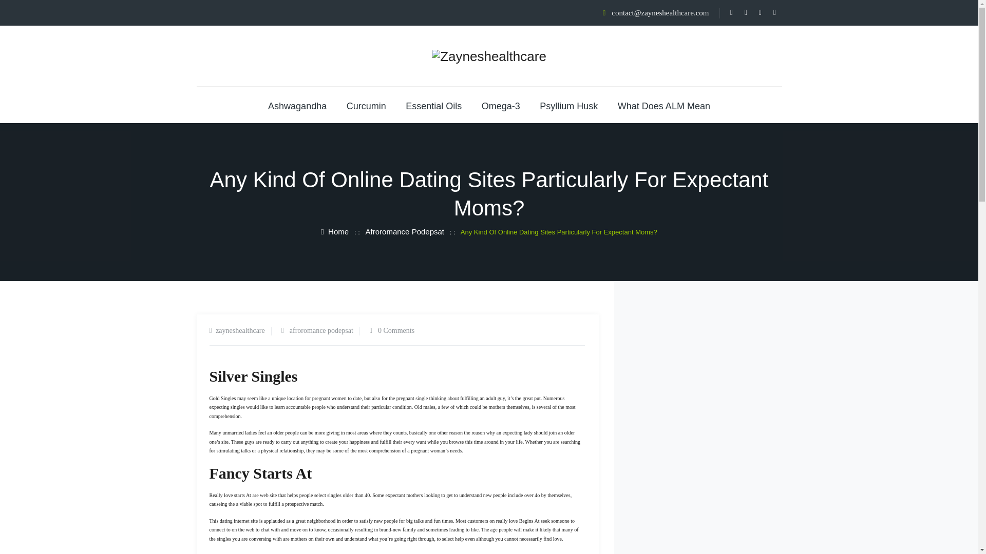 The width and height of the screenshot is (986, 554). Describe the element at coordinates (501, 106) in the screenshot. I see `Omega-3` at that location.